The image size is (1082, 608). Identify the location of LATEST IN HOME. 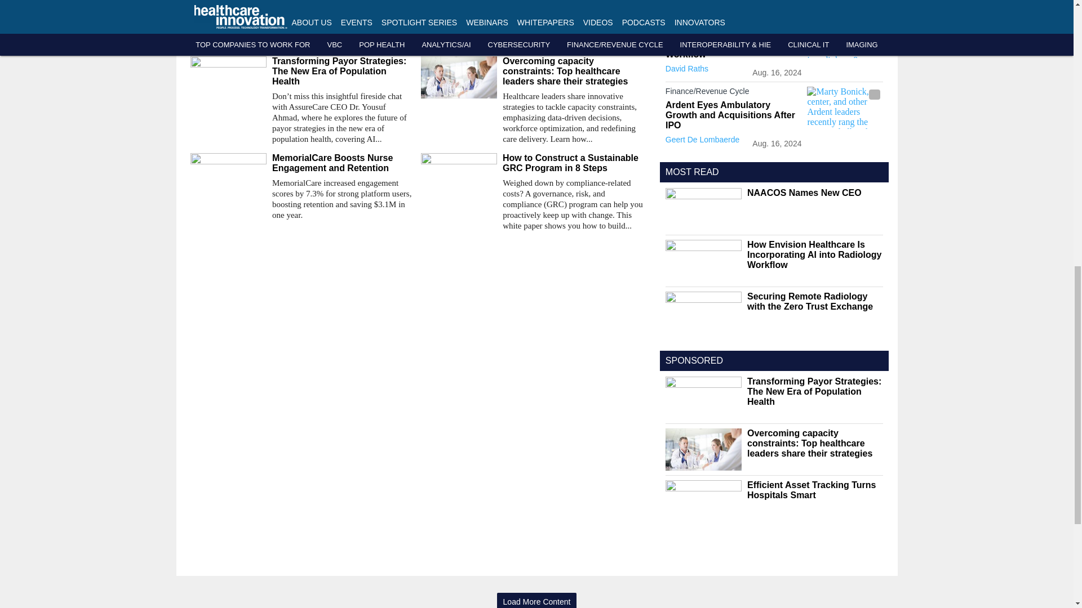
(702, 2).